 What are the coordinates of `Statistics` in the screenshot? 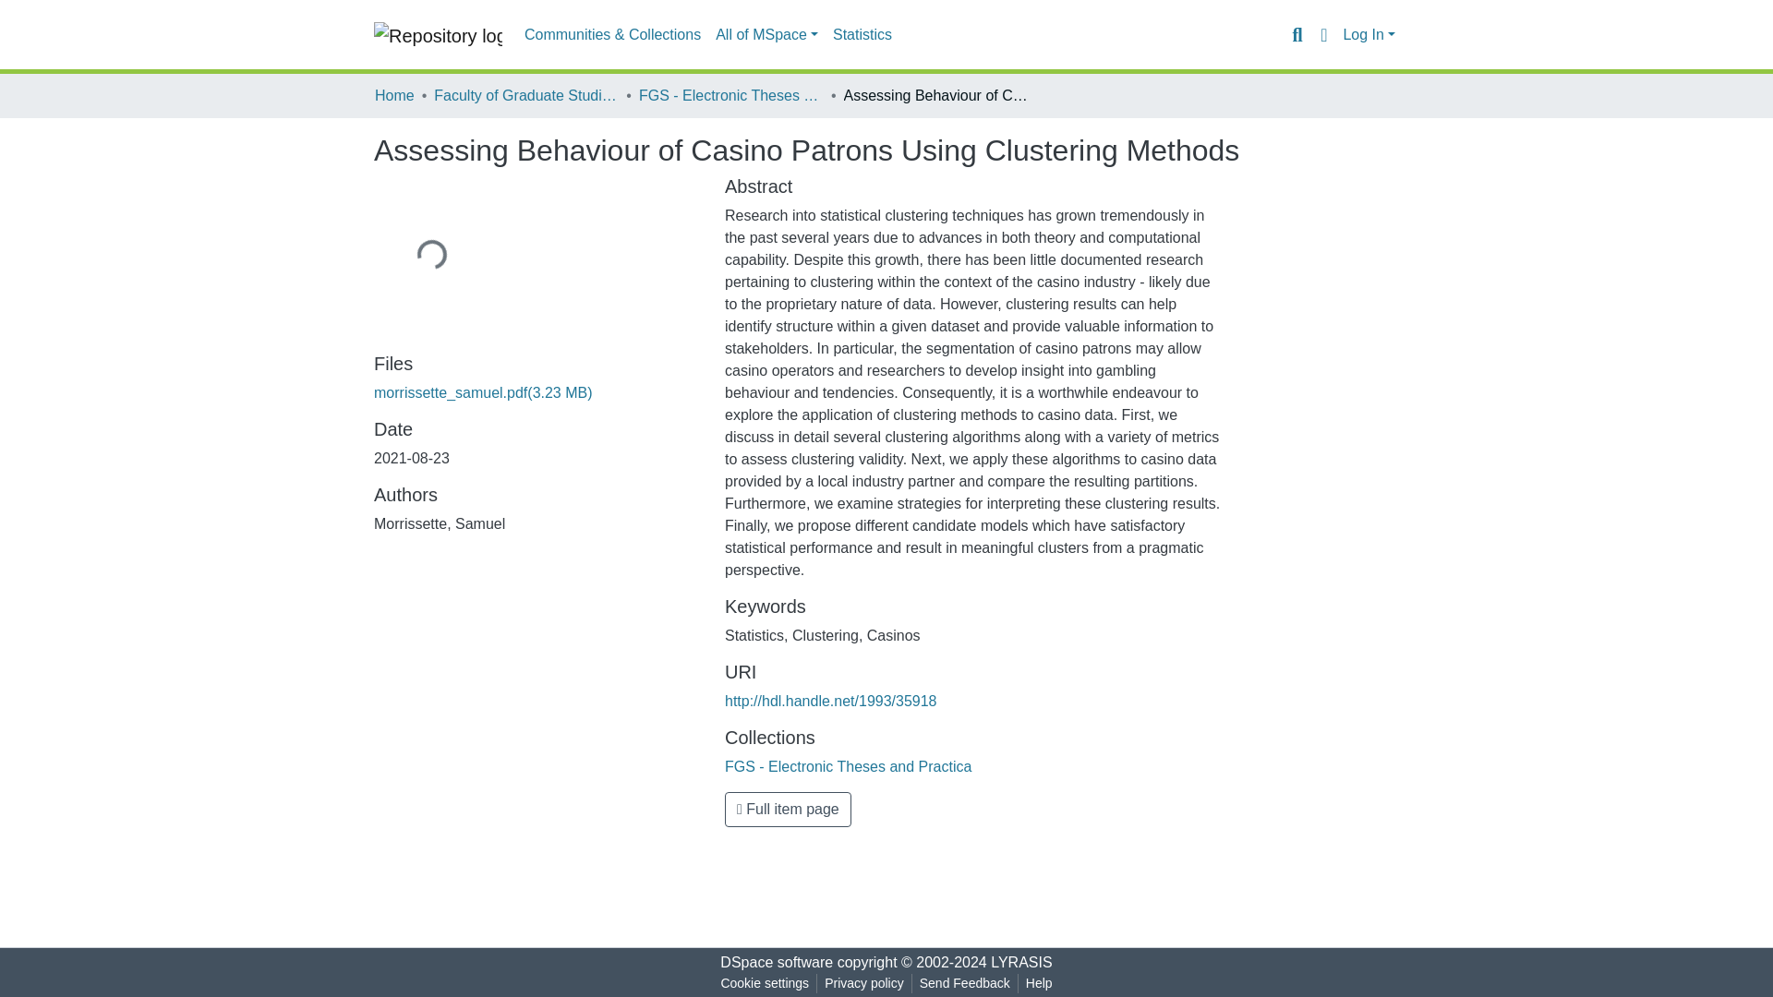 It's located at (862, 35).